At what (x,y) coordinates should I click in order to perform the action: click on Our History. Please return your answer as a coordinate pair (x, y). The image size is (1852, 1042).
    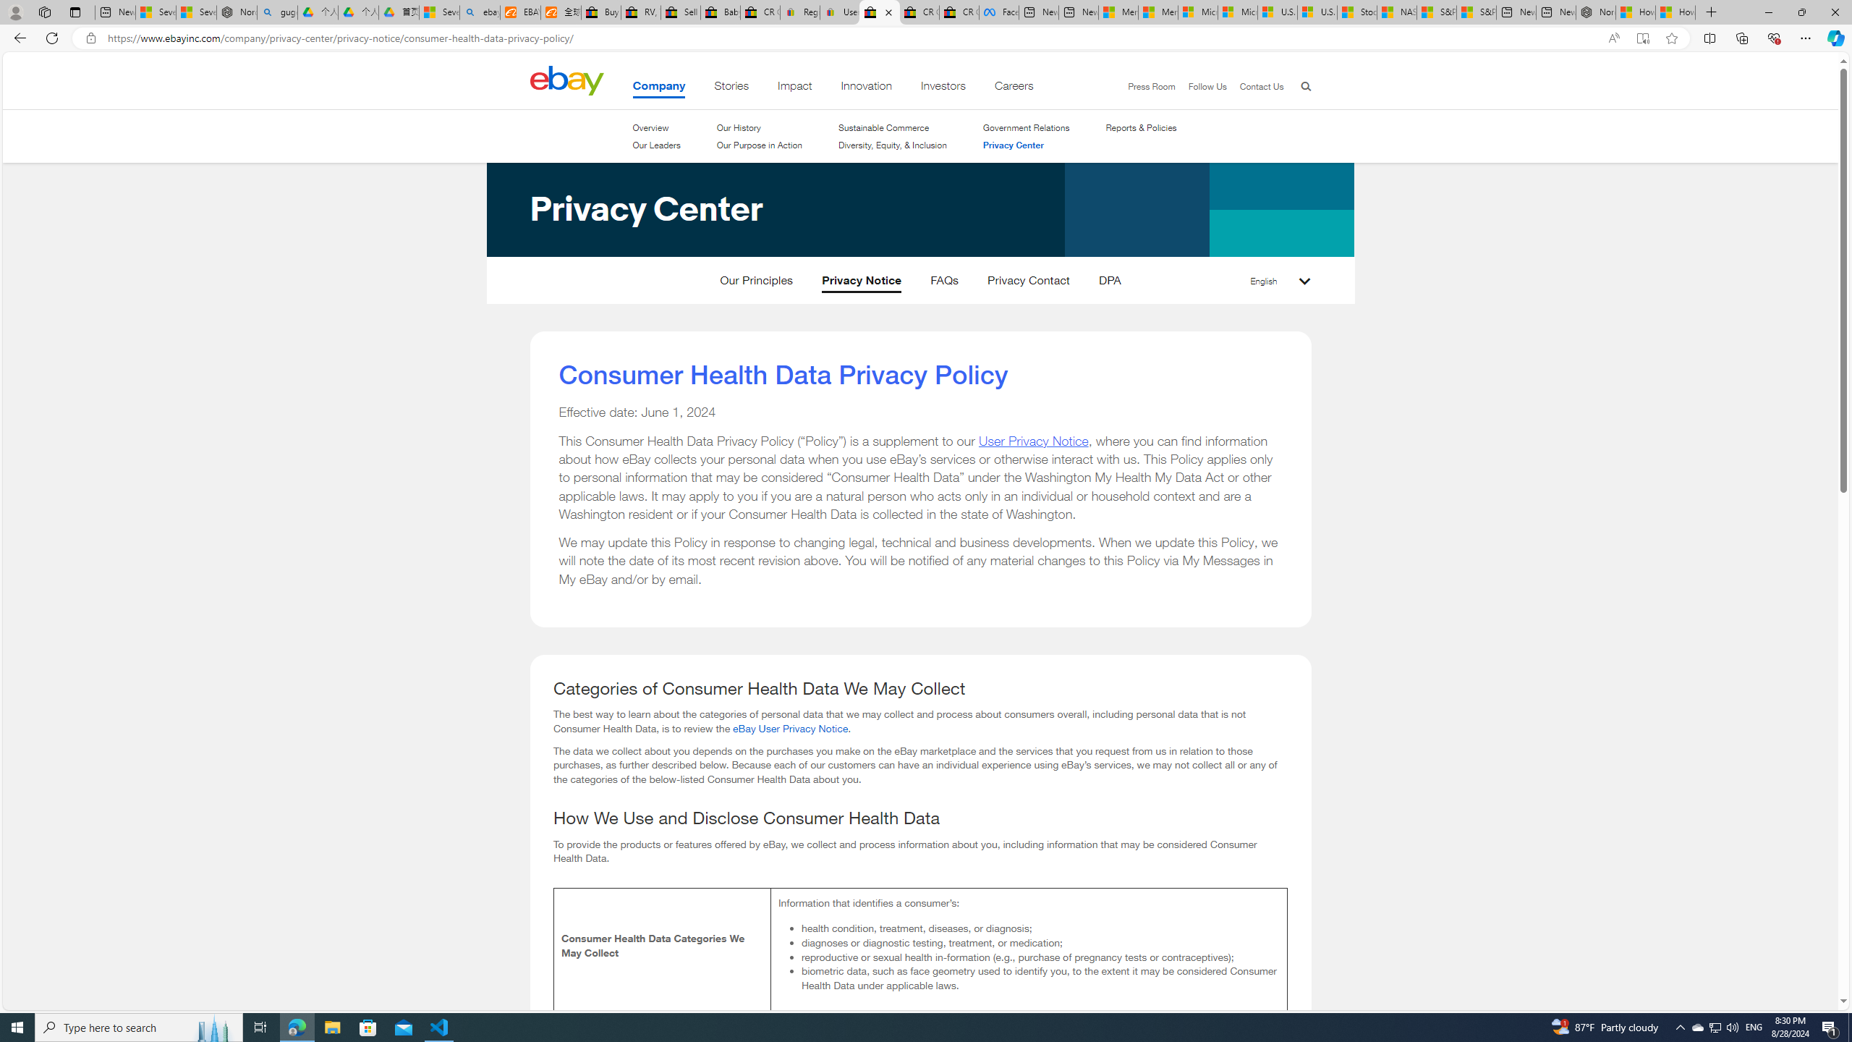
    Looking at the image, I should click on (739, 127).